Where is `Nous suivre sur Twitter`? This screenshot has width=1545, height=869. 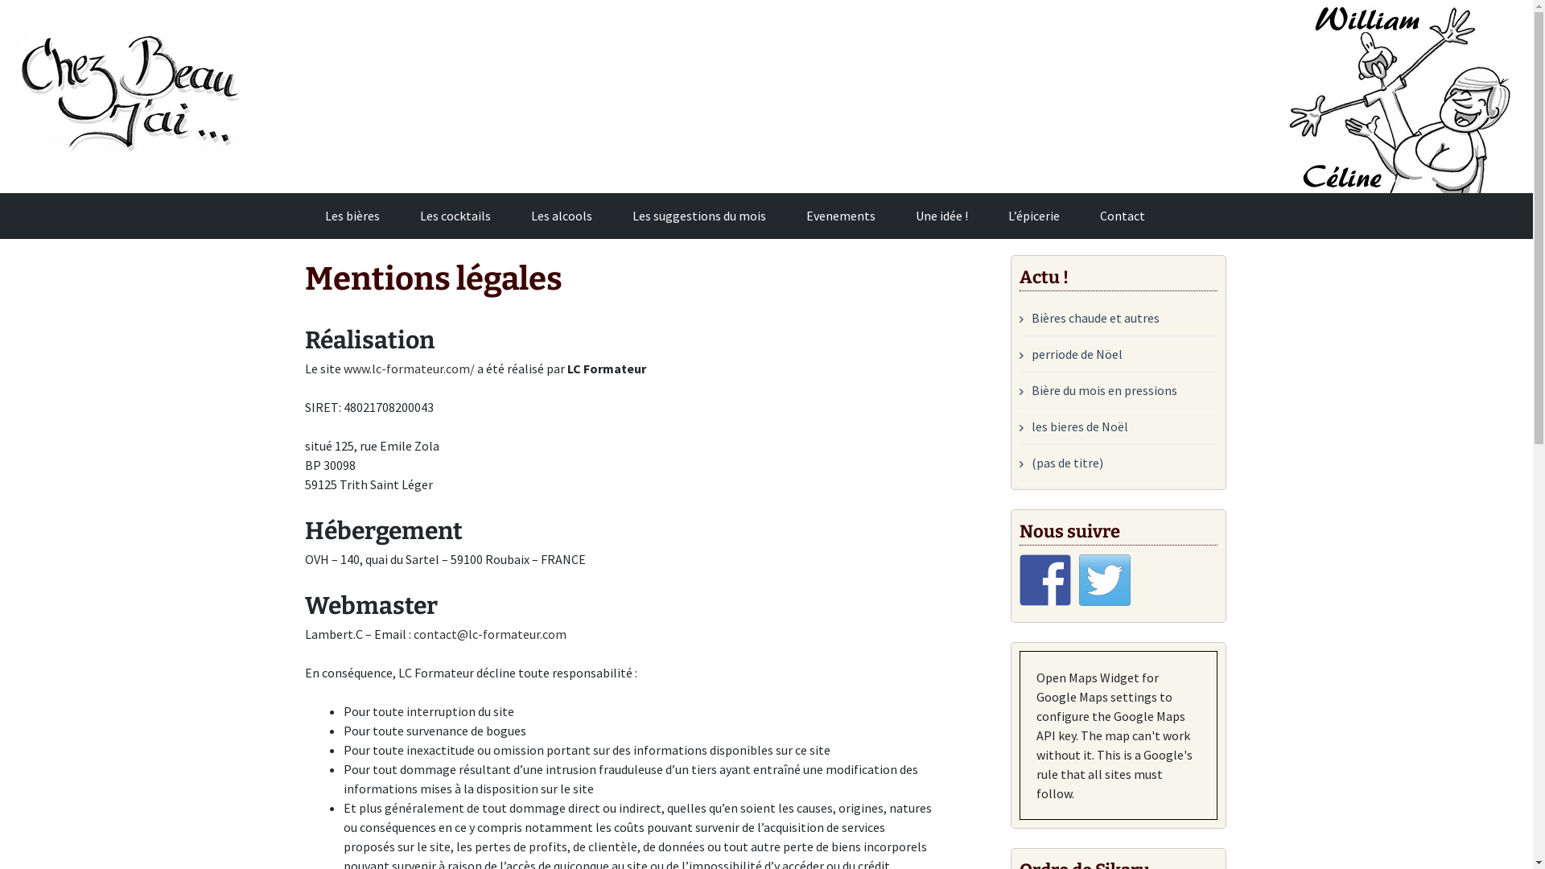 Nous suivre sur Twitter is located at coordinates (1105, 580).